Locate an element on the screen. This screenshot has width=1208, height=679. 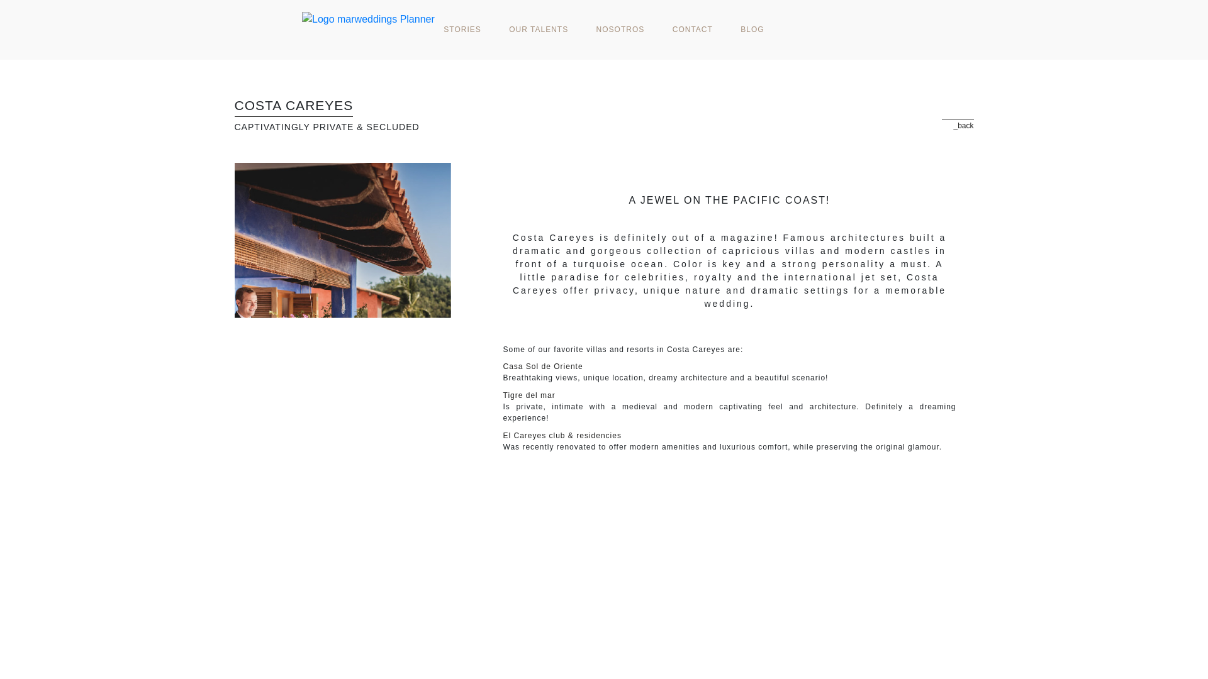
Tigre del mar is located at coordinates (730, 395).